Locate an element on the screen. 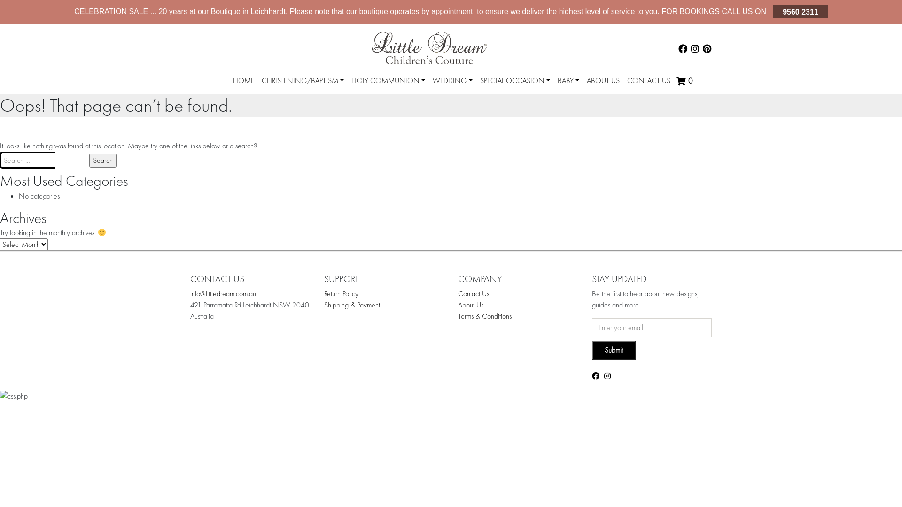  Special Occasion Girl Clothing is located at coordinates (541, 101).